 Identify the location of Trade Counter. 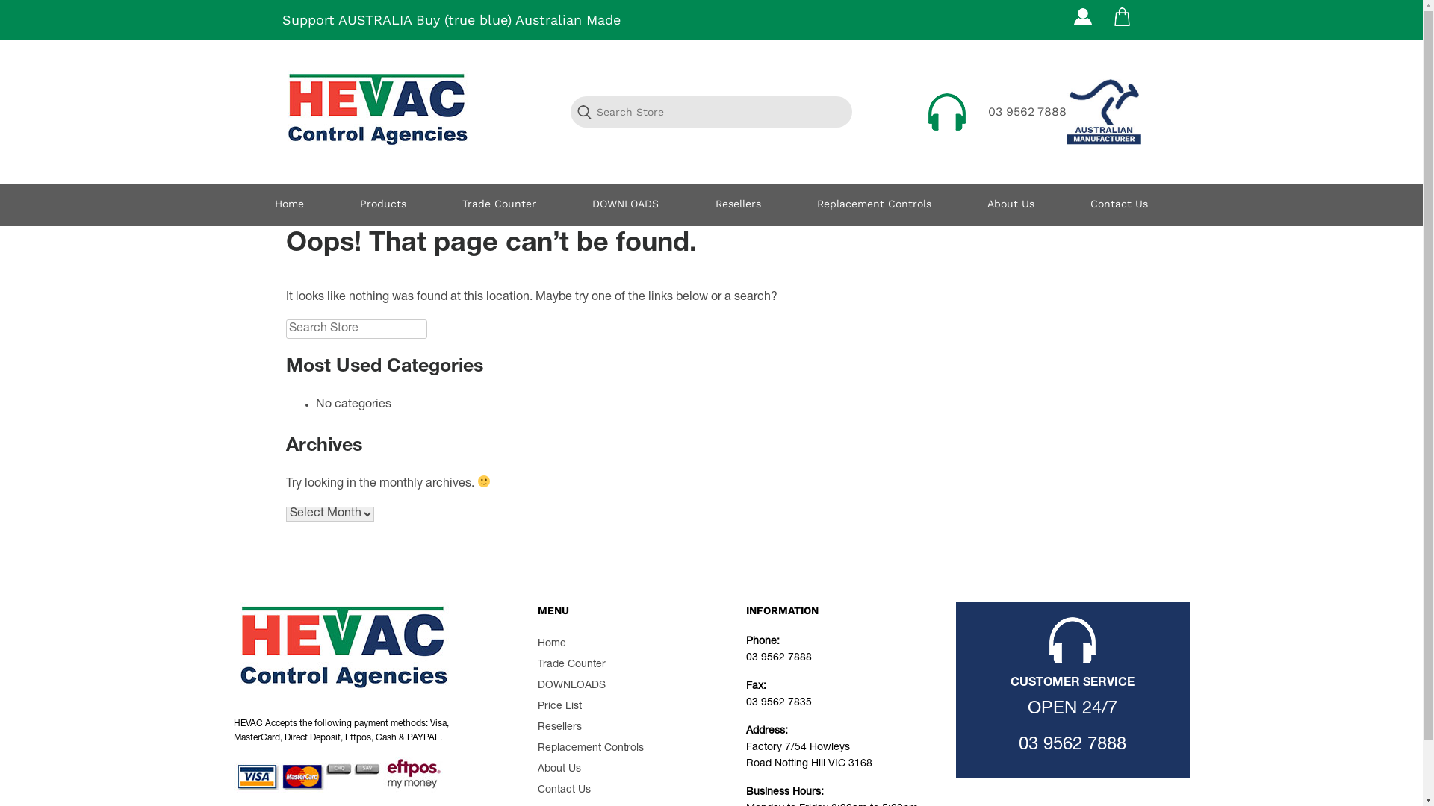
(572, 665).